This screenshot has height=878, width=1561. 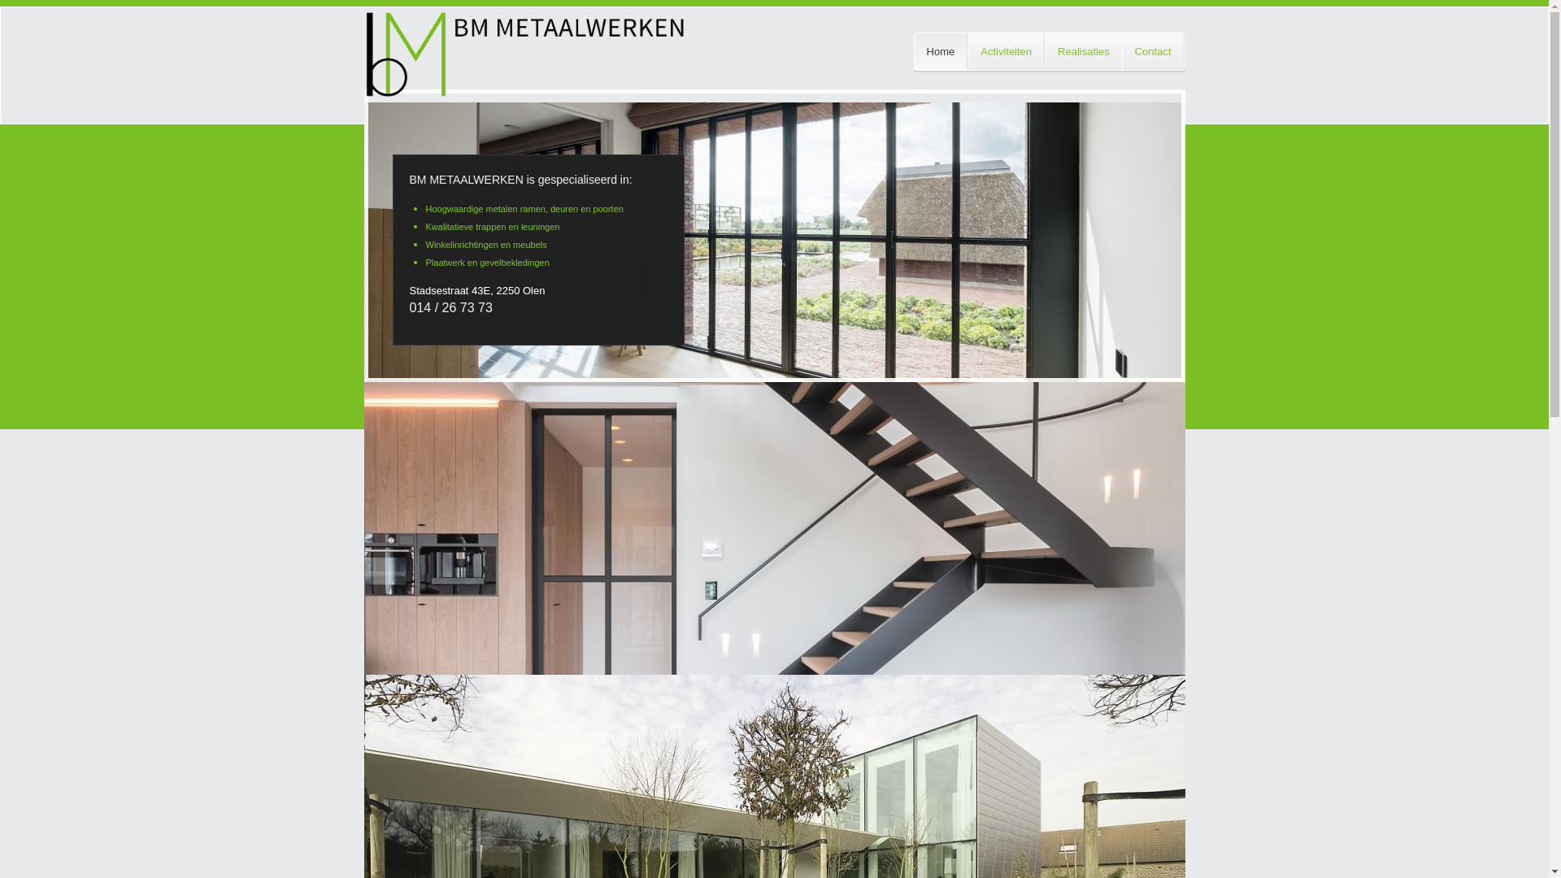 What do you see at coordinates (775, 249) in the screenshot?
I see `#caption-11756` at bounding box center [775, 249].